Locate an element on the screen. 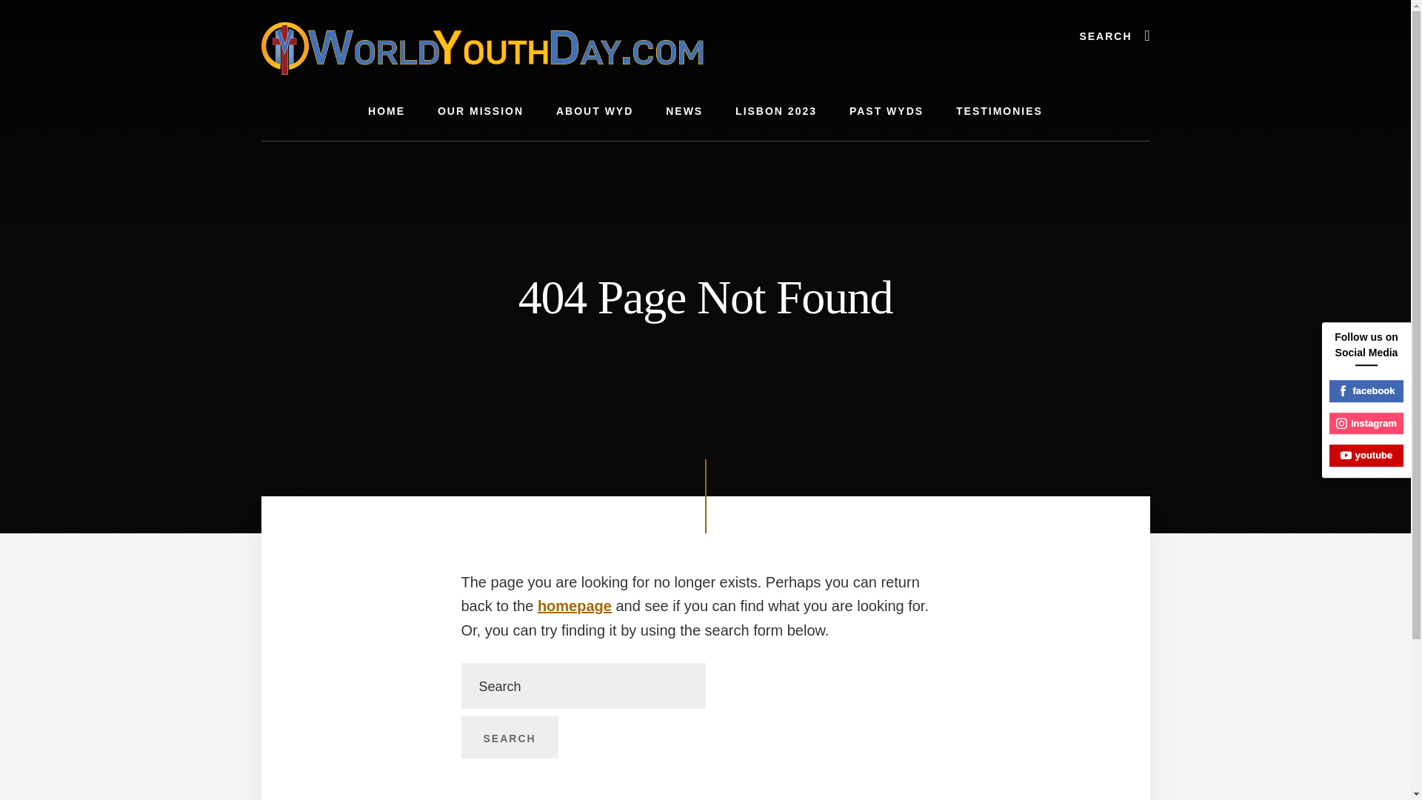 This screenshot has width=1422, height=800. instagram is located at coordinates (1366, 424).